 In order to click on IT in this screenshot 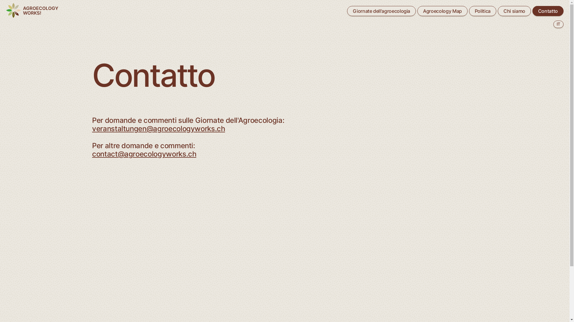, I will do `click(558, 24)`.